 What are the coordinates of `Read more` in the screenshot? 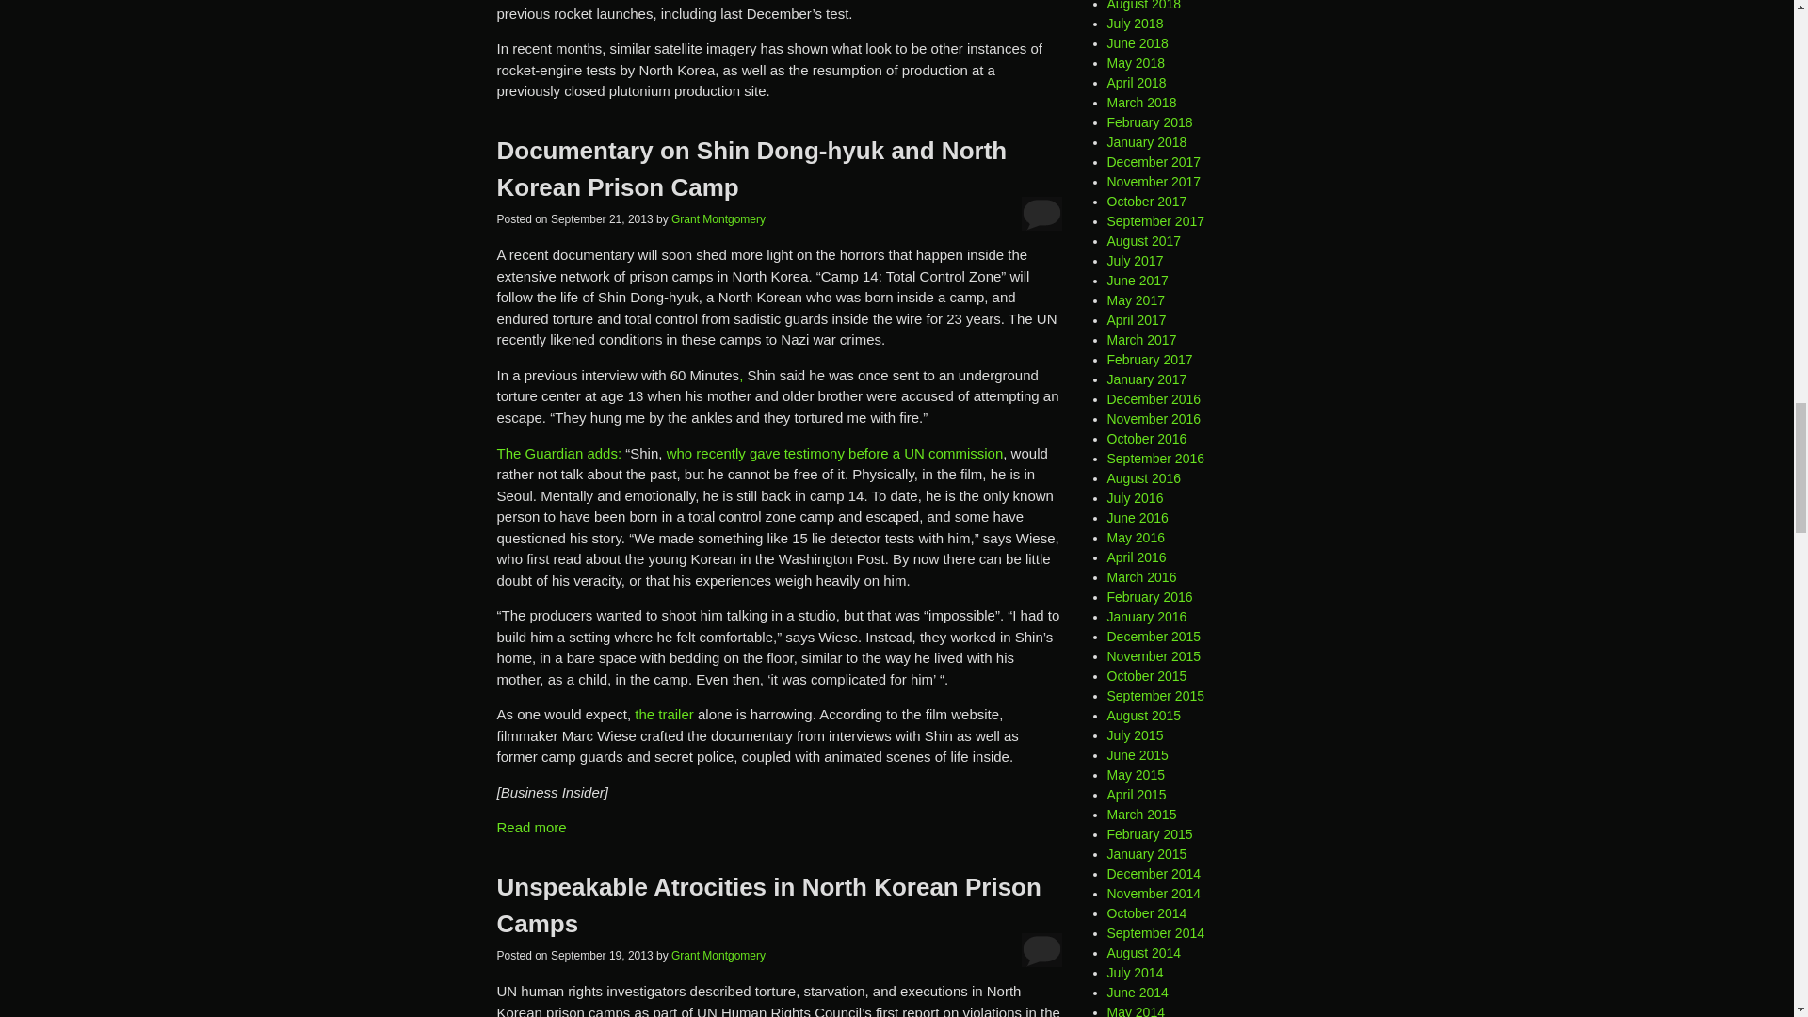 It's located at (532, 827).